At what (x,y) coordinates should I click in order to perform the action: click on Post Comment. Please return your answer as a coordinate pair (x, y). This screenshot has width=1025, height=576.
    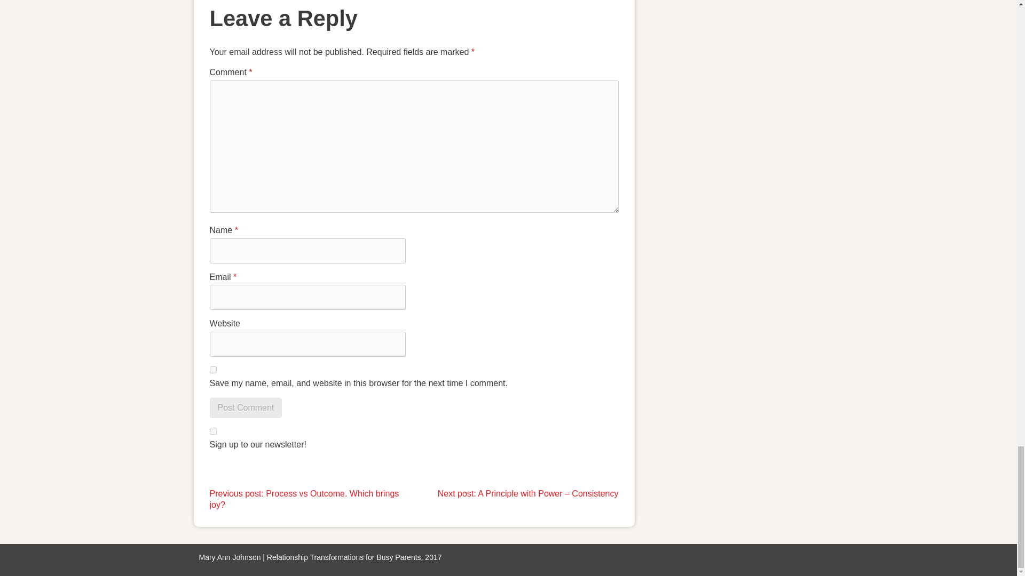
    Looking at the image, I should click on (246, 408).